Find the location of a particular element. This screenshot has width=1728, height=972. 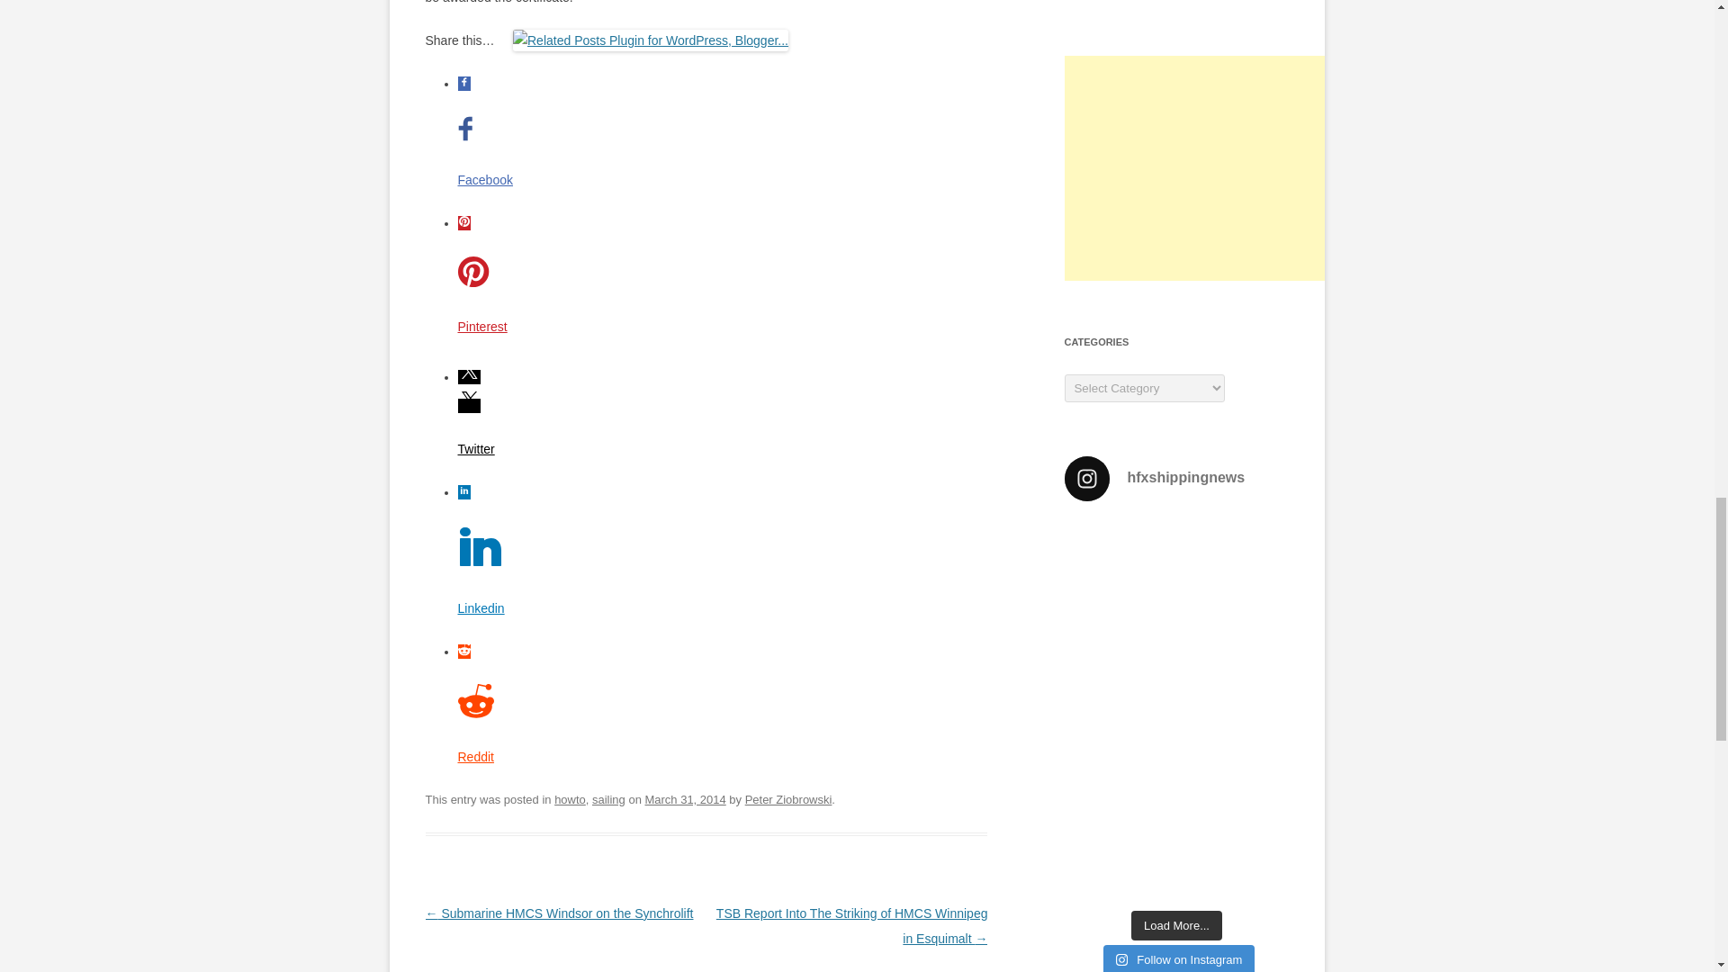

4:02 pm is located at coordinates (685, 799).